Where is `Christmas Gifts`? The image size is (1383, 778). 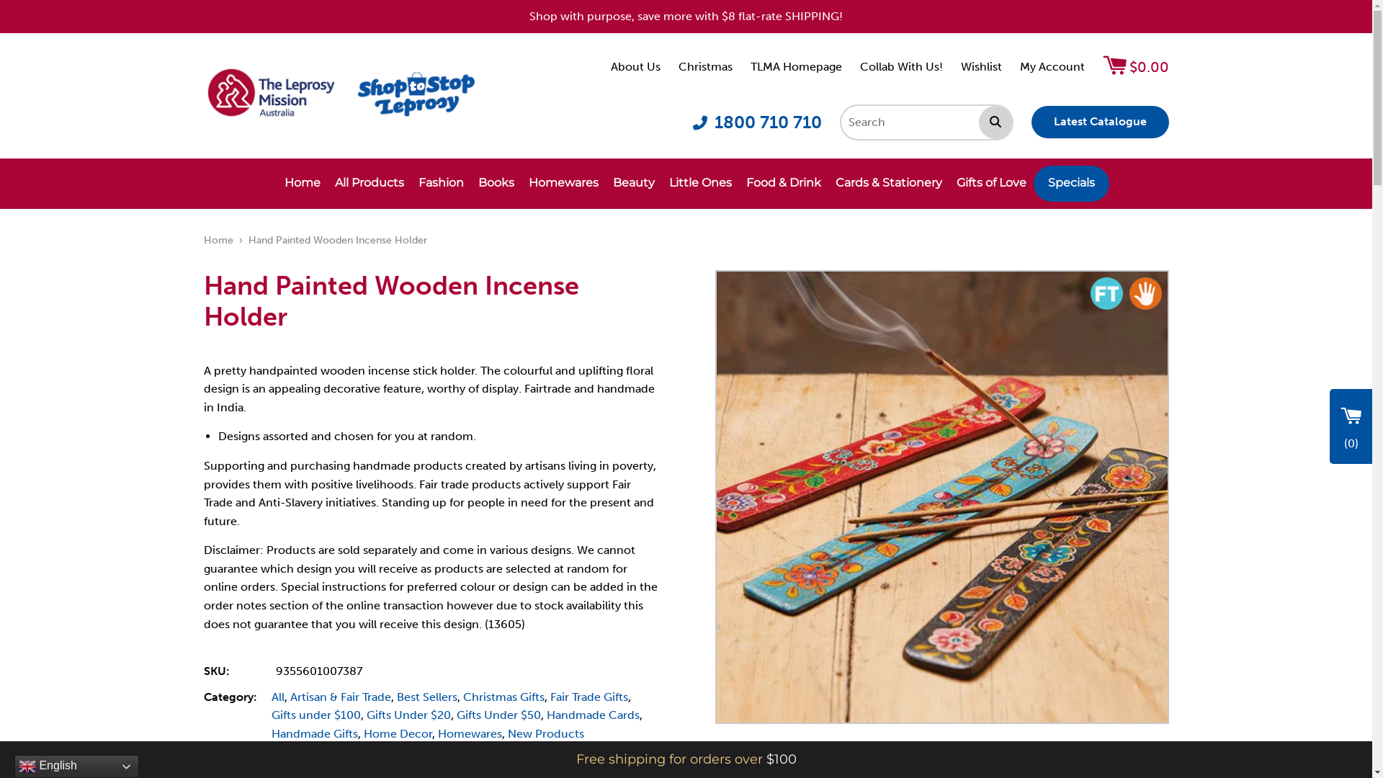
Christmas Gifts is located at coordinates (503, 697).